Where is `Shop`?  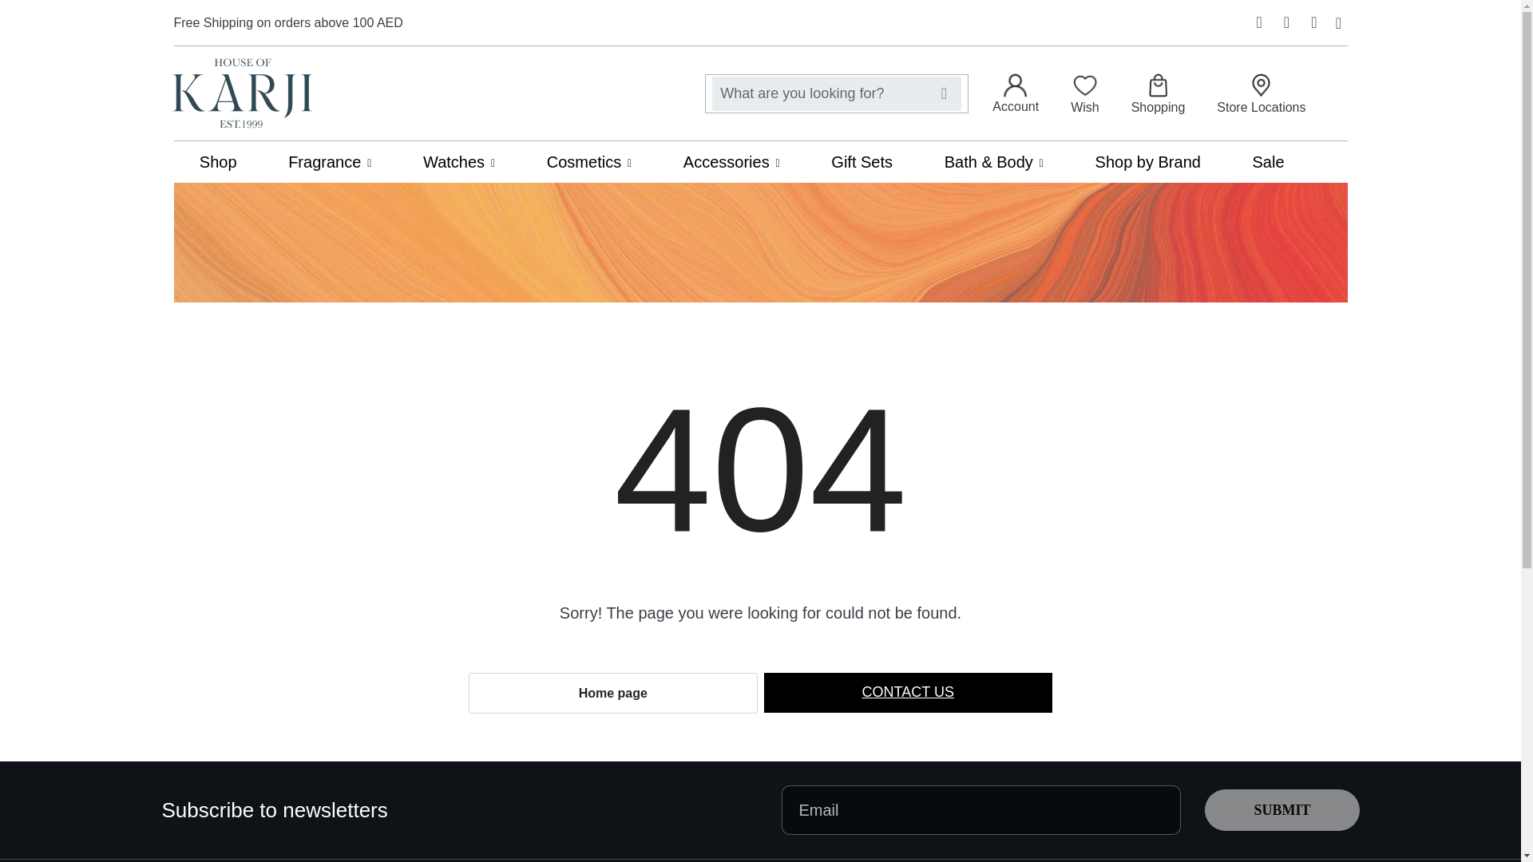
Shop is located at coordinates (218, 161).